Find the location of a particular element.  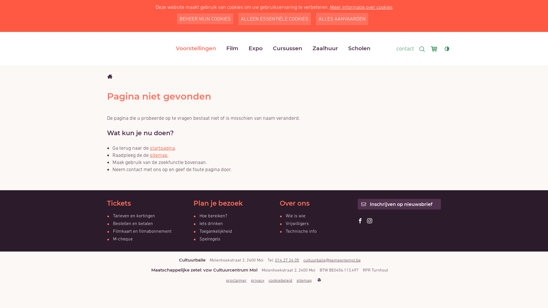

Voorstellingen is located at coordinates (196, 48).